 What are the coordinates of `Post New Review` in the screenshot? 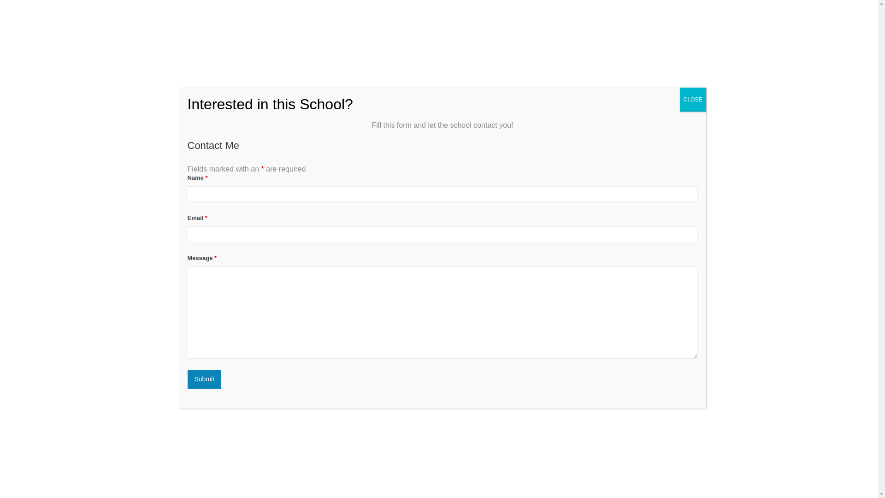 It's located at (278, 278).